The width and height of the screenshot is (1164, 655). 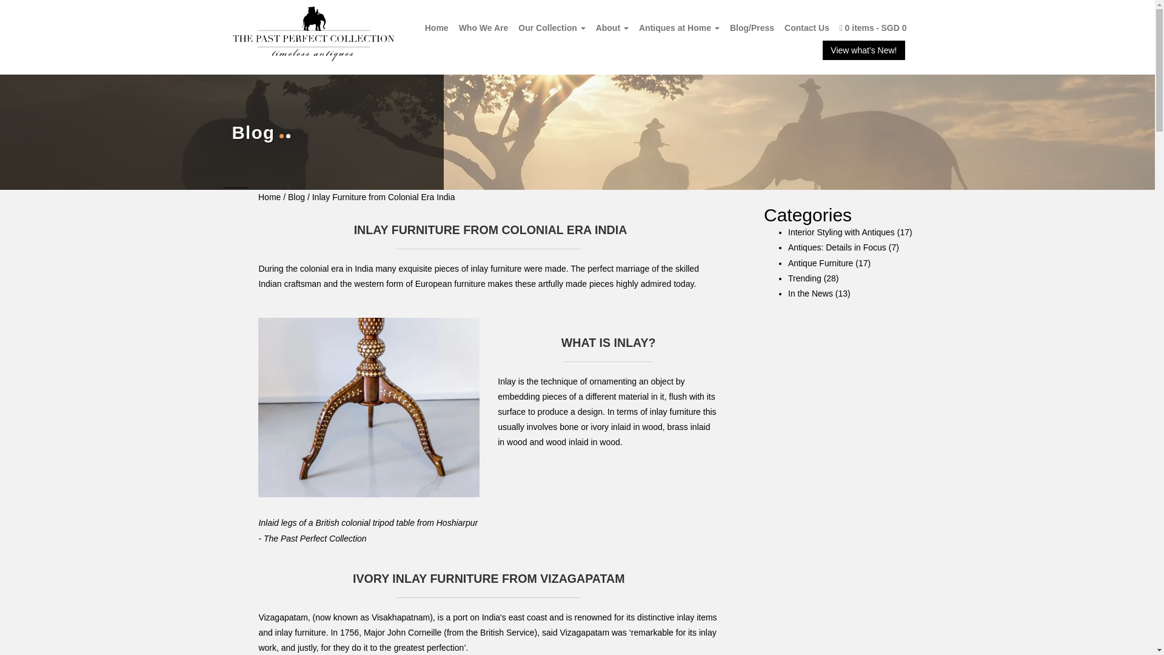 I want to click on Blog, so click(x=297, y=196).